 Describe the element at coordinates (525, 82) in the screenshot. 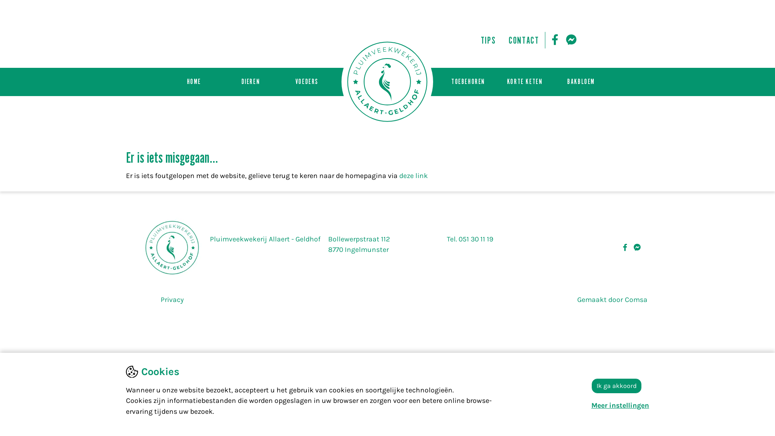

I see `KORTE KETEN` at that location.